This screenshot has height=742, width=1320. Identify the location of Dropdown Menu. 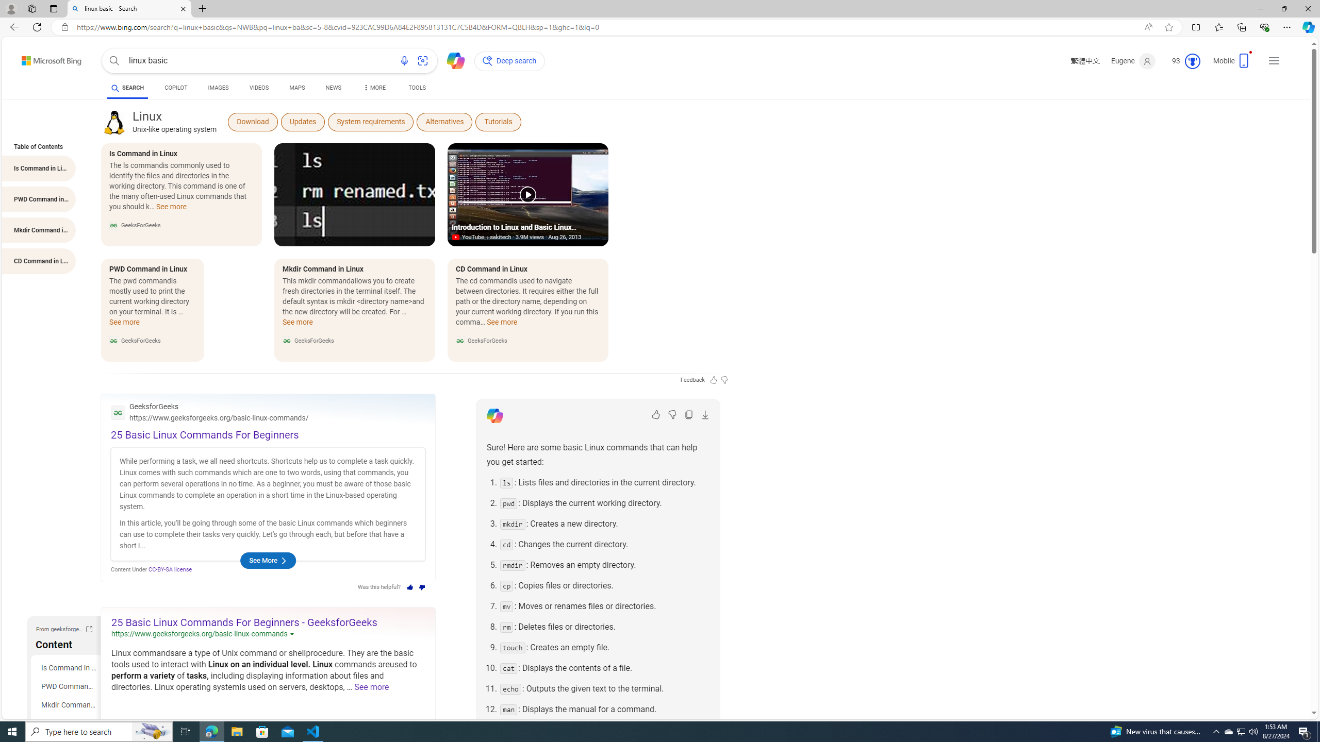
(374, 88).